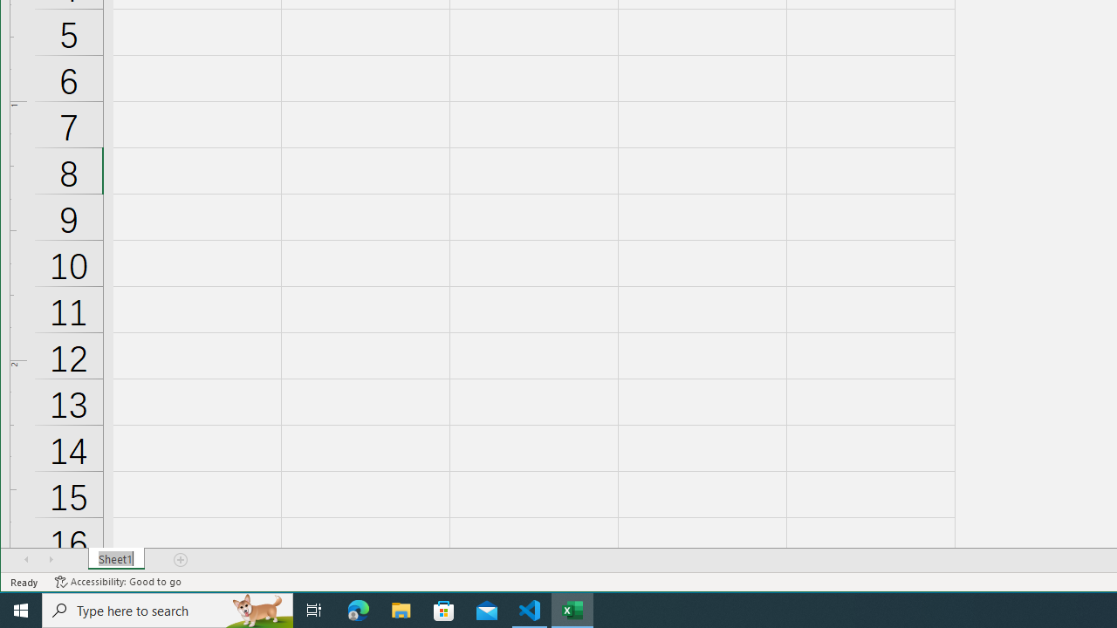 This screenshot has height=628, width=1117. Describe the element at coordinates (314, 611) in the screenshot. I see `Task View` at that location.